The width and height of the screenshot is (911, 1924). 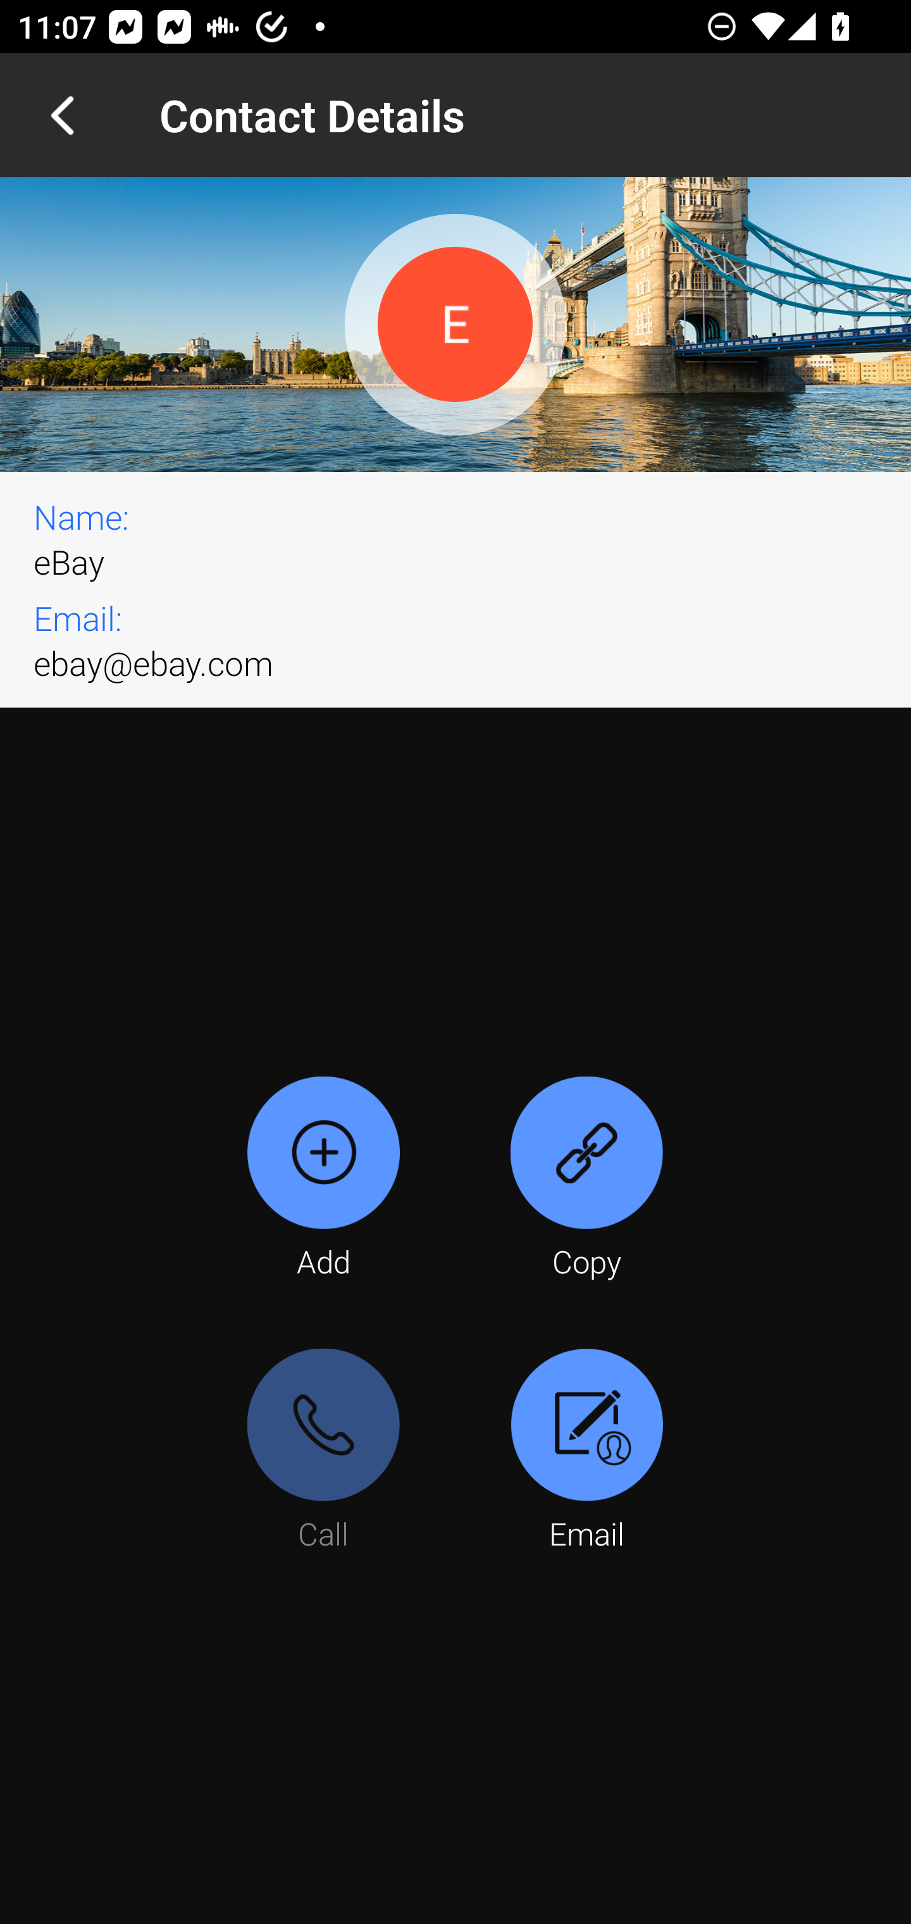 What do you see at coordinates (324, 1452) in the screenshot?
I see `Call` at bounding box center [324, 1452].